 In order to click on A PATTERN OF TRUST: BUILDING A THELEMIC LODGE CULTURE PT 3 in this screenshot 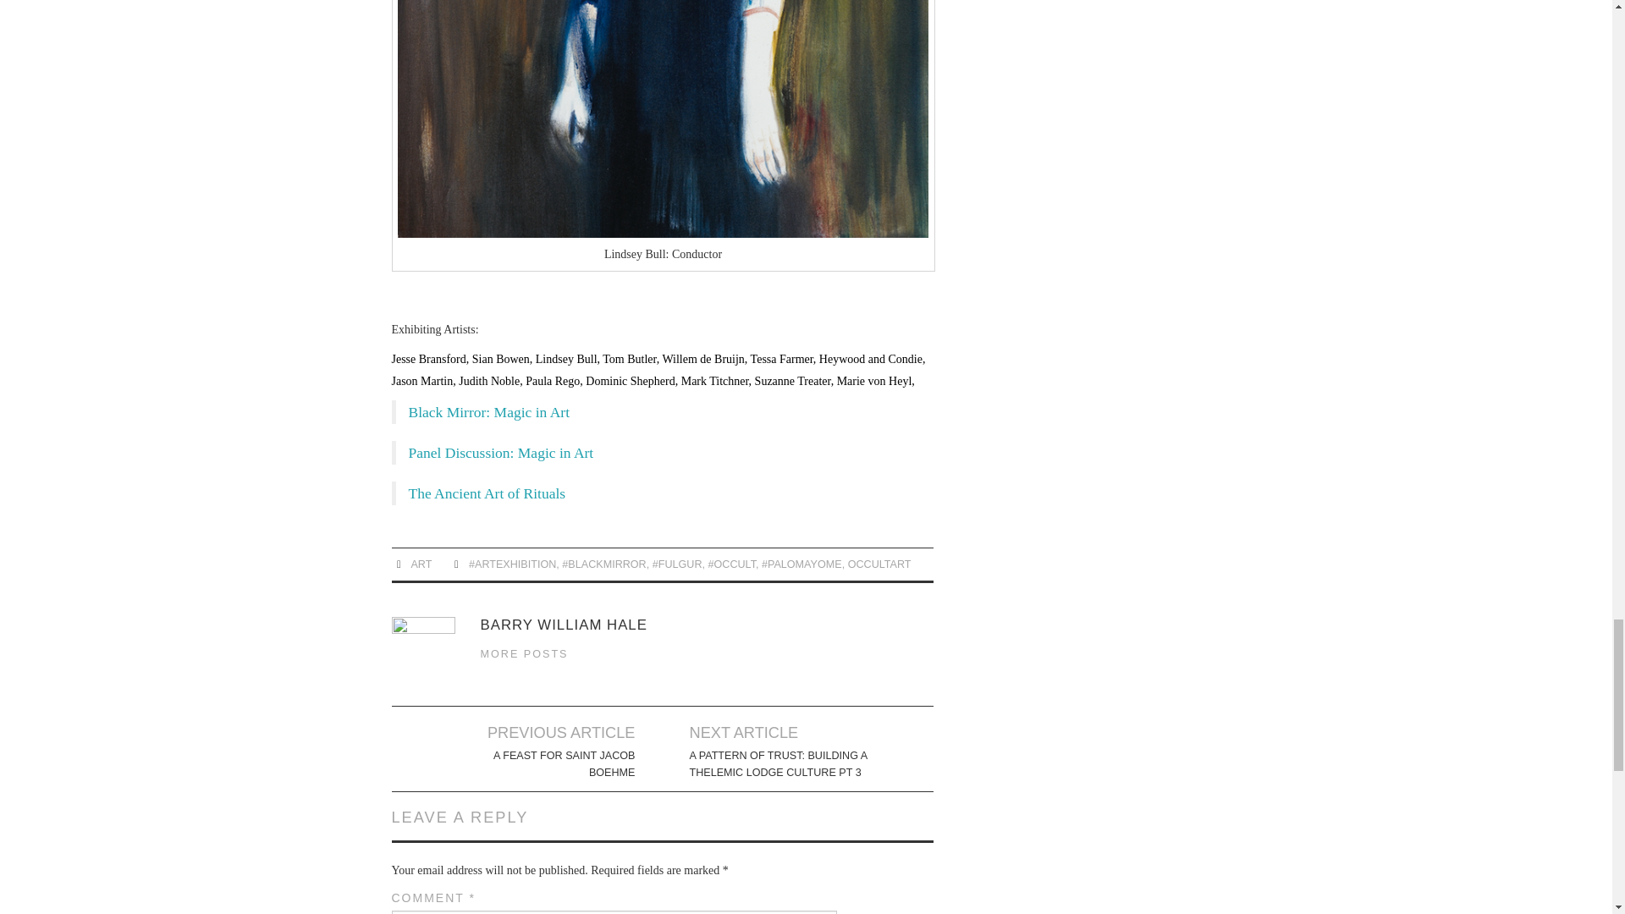, I will do `click(784, 764)`.